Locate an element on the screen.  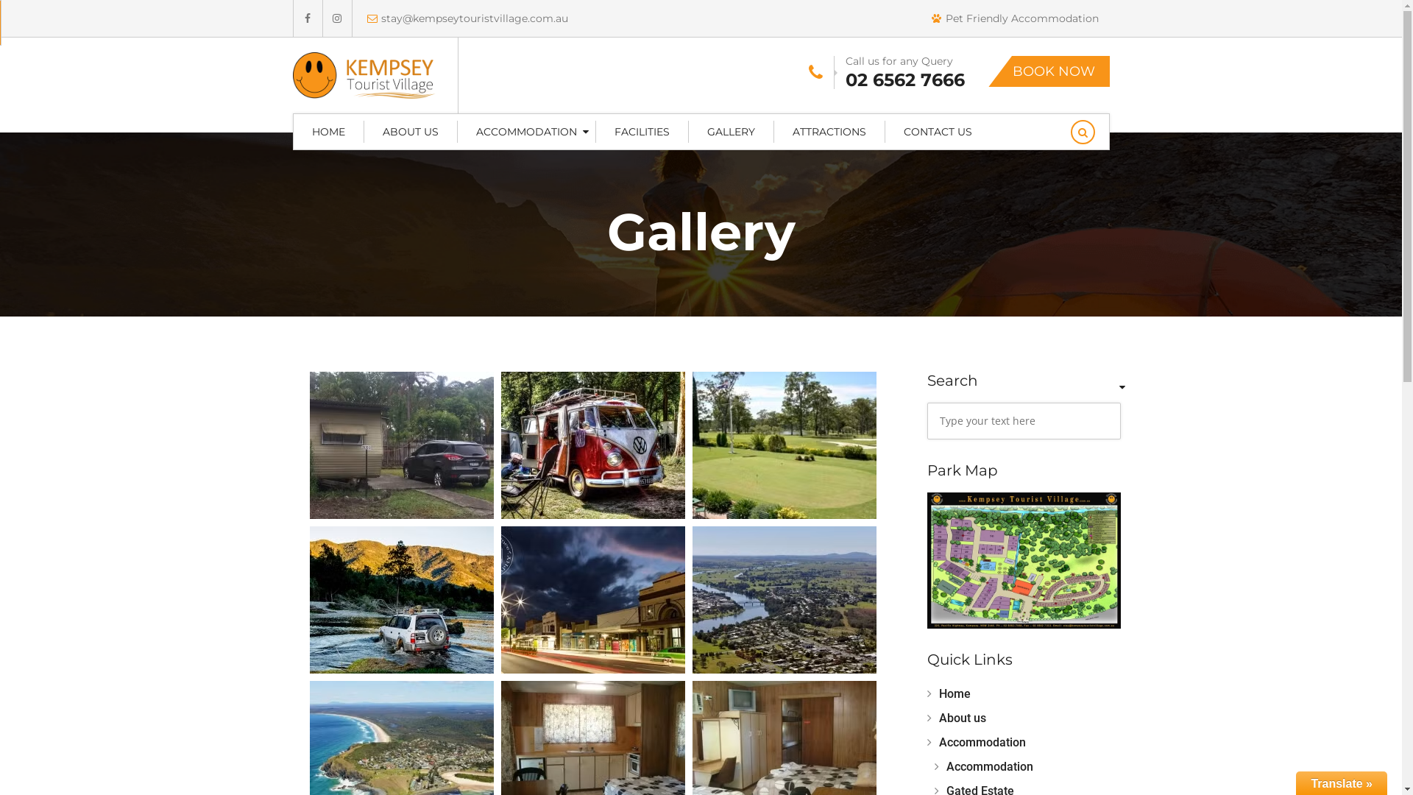
Home is located at coordinates (949, 693).